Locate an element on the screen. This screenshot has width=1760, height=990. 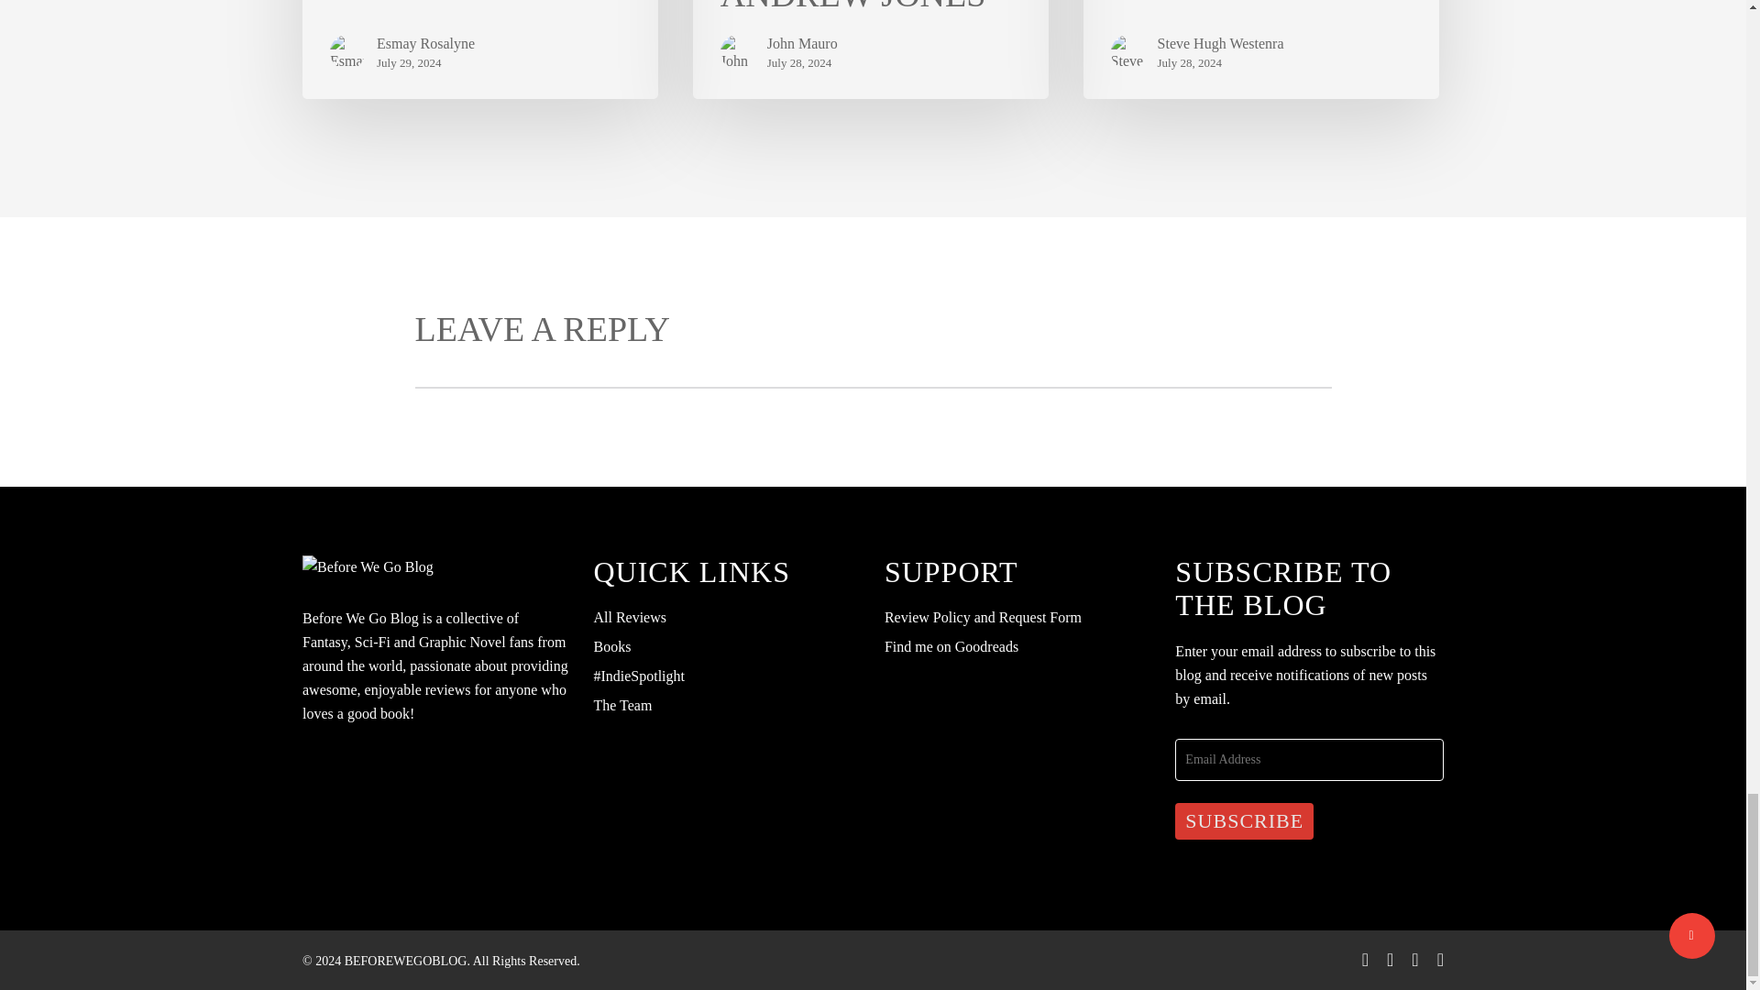
Esmay Rosalyne is located at coordinates (425, 44).